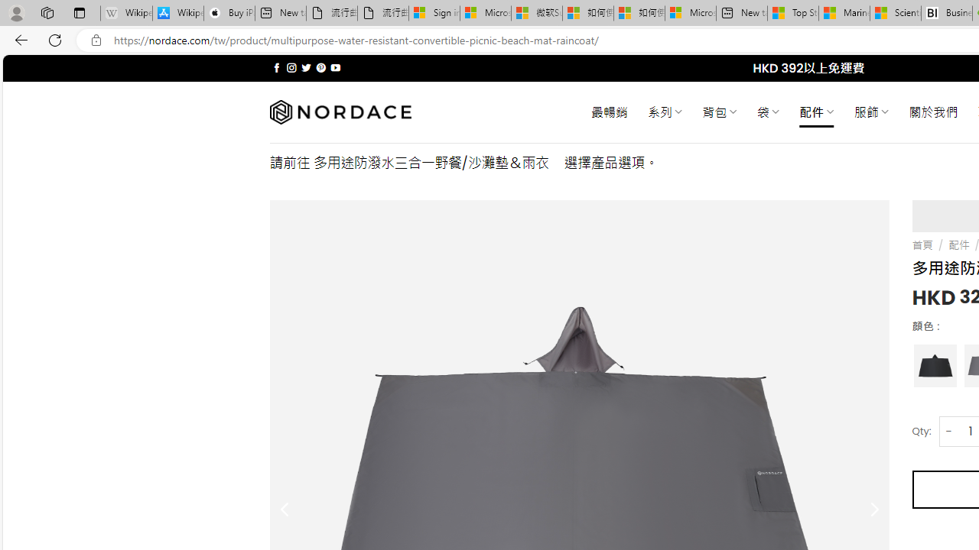 The width and height of the screenshot is (979, 550). I want to click on -, so click(948, 431).